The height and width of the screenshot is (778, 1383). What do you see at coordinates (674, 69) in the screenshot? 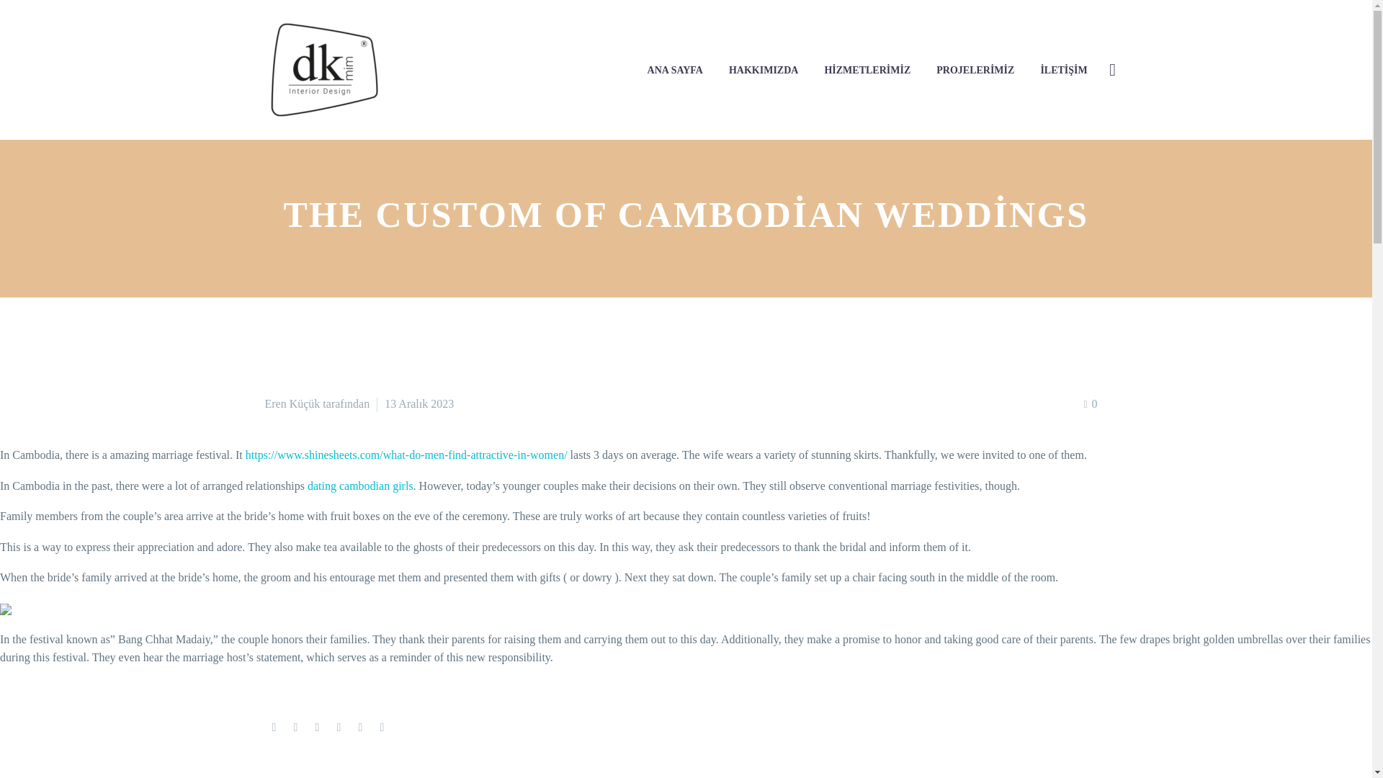
I see `ANA SAYFA` at bounding box center [674, 69].